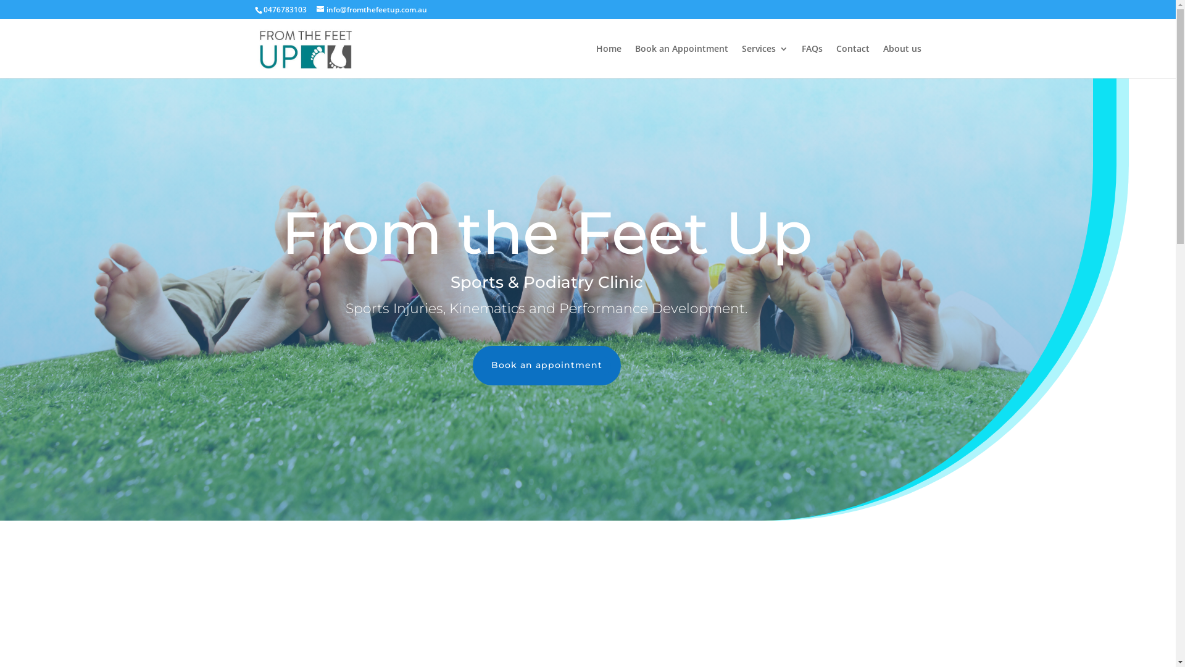 This screenshot has width=1185, height=667. I want to click on info@fromthefeetup.com.au, so click(372, 10).